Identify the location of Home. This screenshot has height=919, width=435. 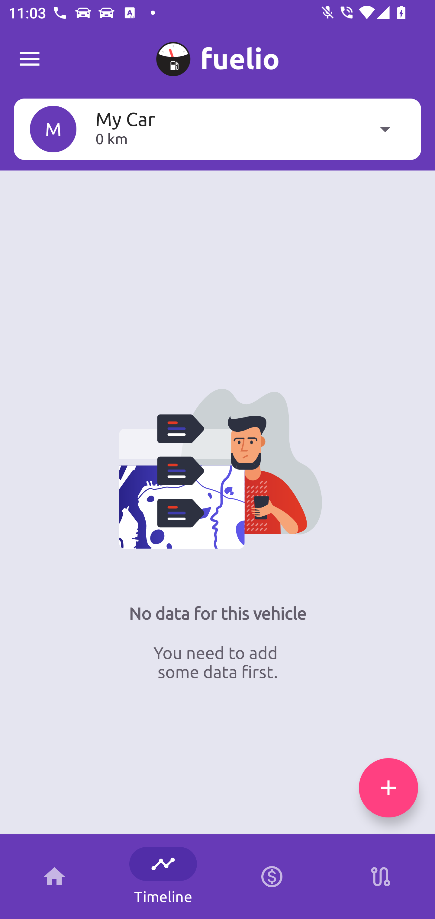
(54, 877).